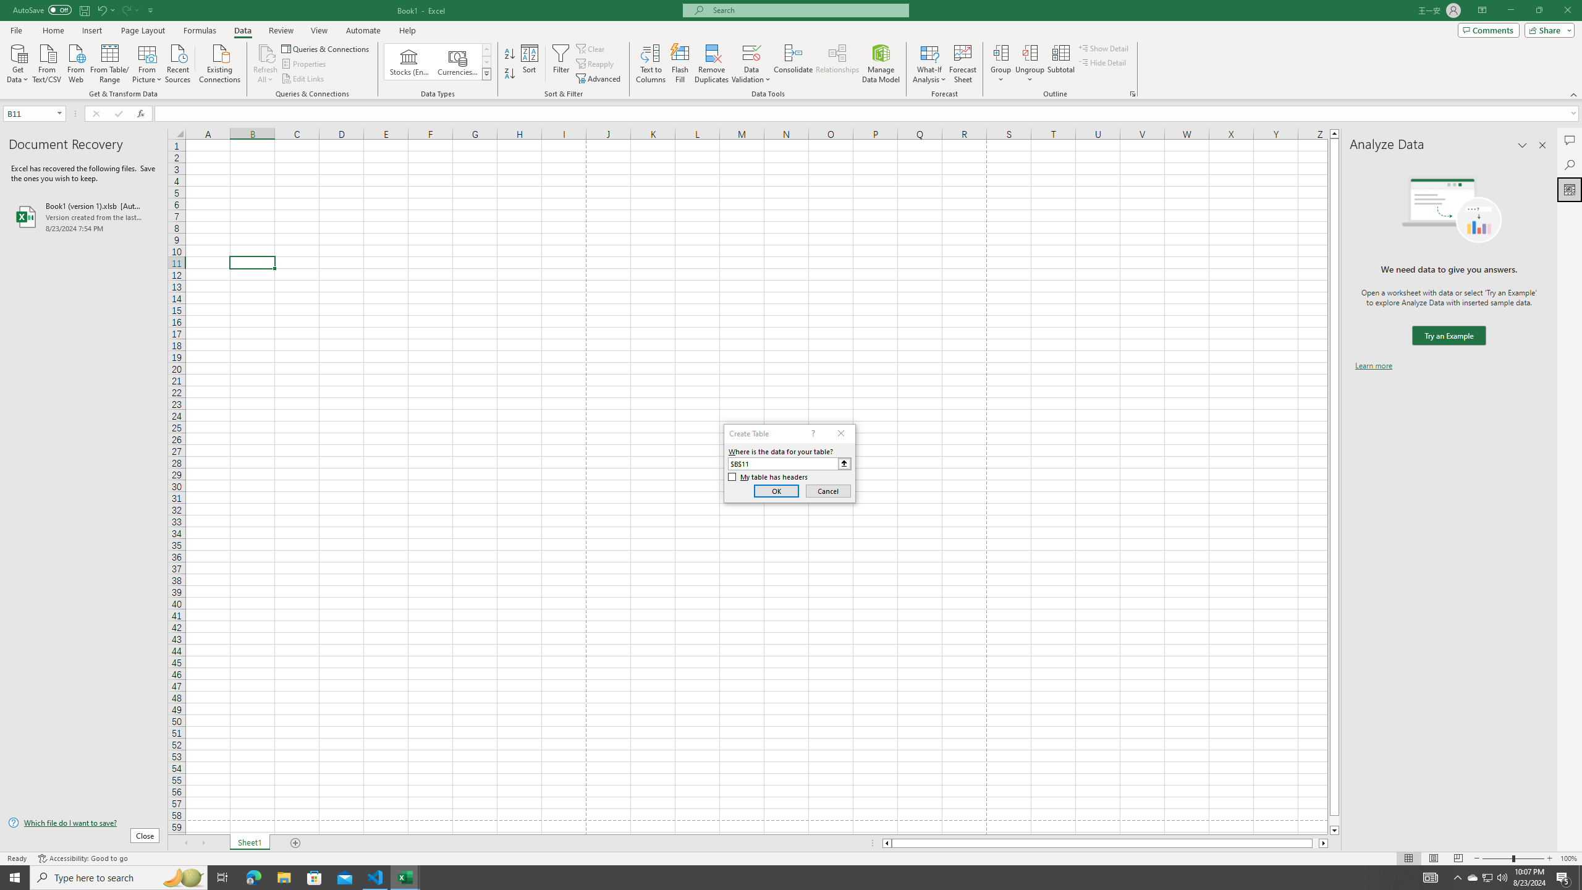  I want to click on Sort..., so click(530, 64).